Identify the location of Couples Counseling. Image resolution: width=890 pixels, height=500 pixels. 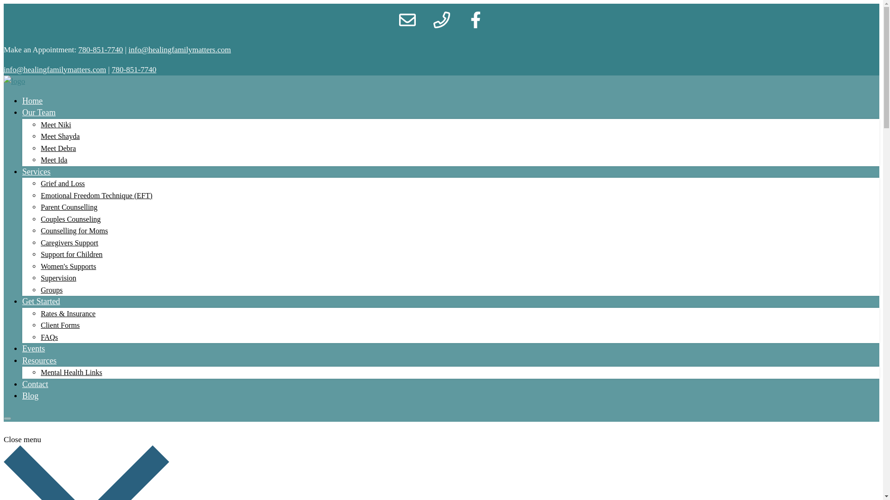
(70, 219).